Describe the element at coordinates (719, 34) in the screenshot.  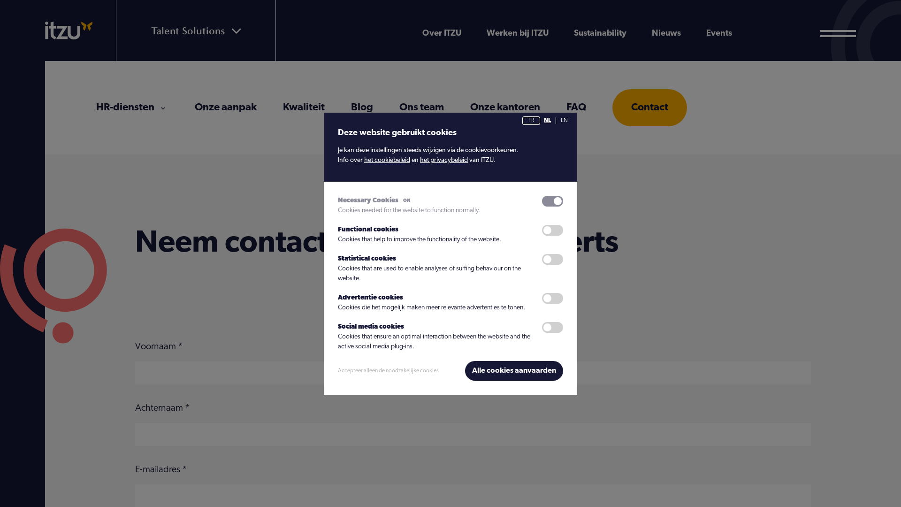
I see `Events` at that location.